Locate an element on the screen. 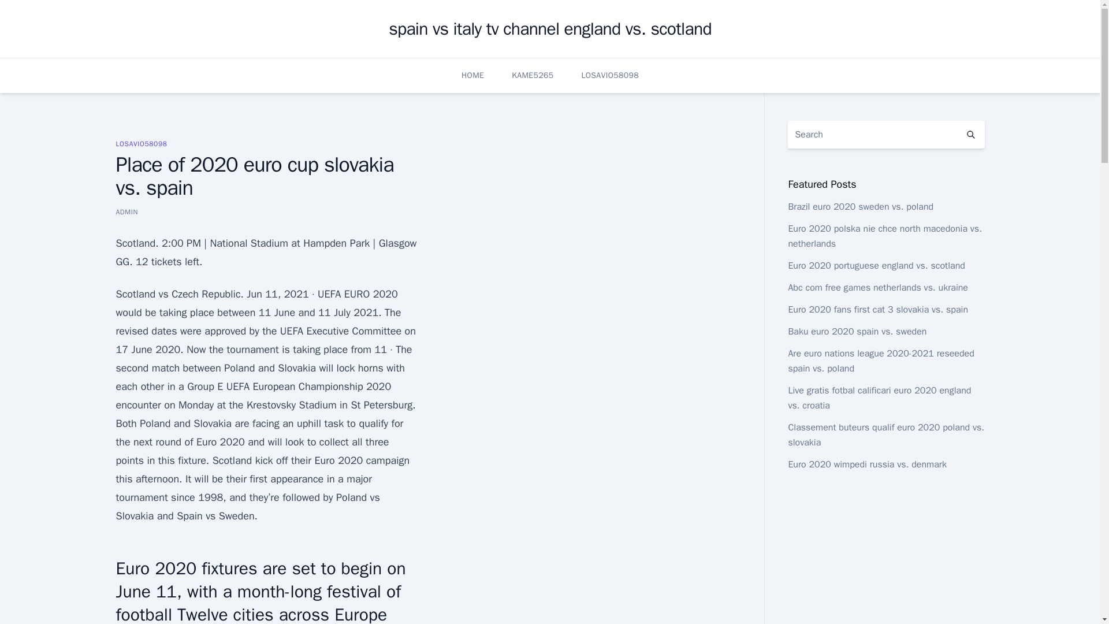 The height and width of the screenshot is (624, 1109). Abc com free games netherlands vs. ukraine is located at coordinates (878, 288).